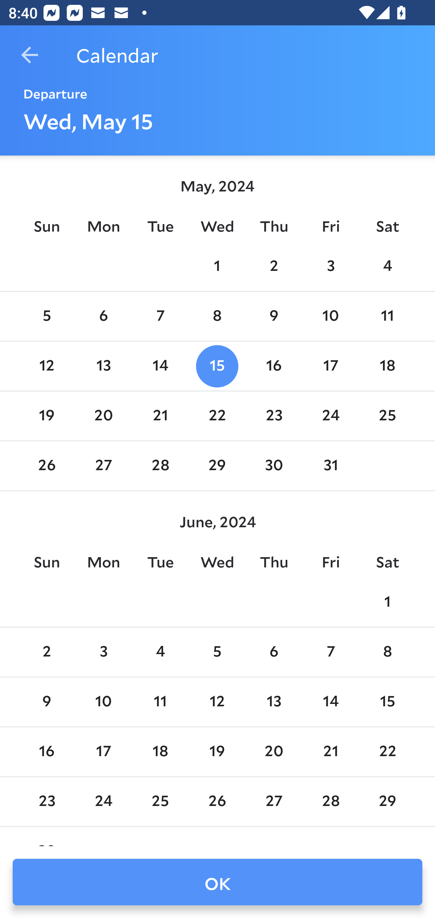 The height and width of the screenshot is (918, 435). Describe the element at coordinates (104, 752) in the screenshot. I see `17` at that location.